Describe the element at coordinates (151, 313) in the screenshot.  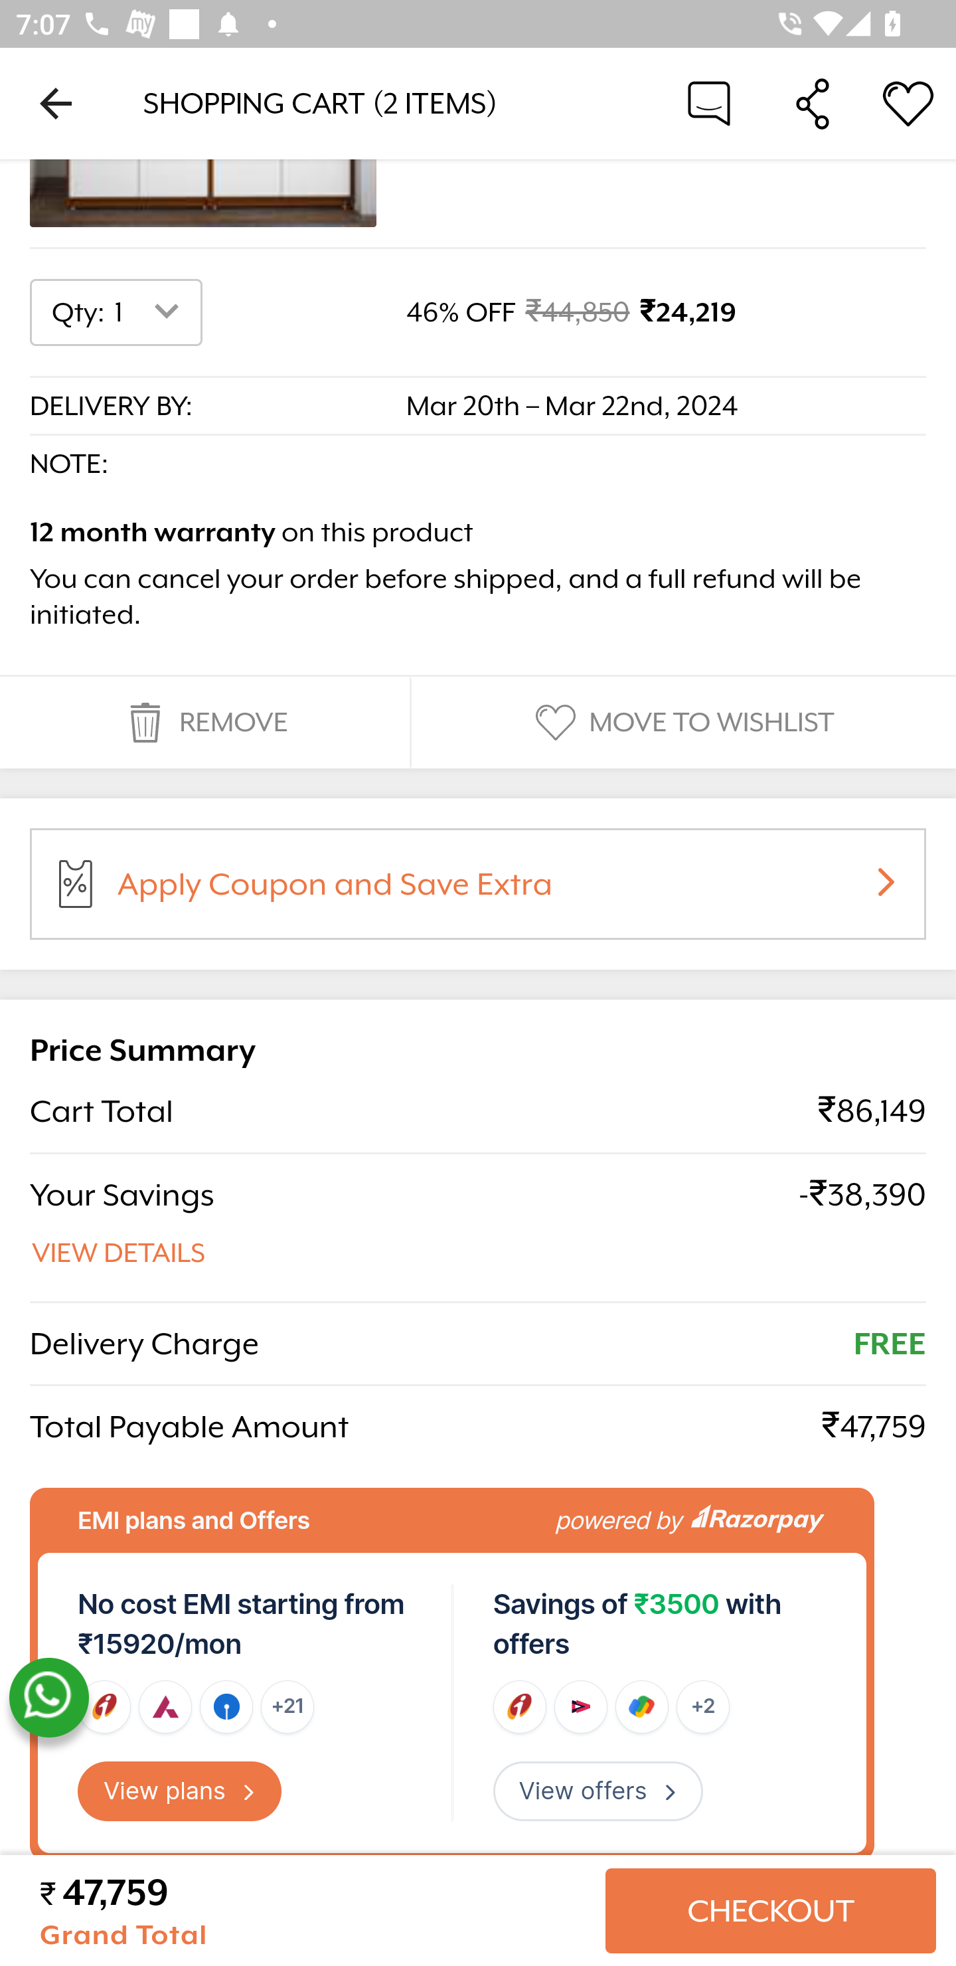
I see `1` at that location.